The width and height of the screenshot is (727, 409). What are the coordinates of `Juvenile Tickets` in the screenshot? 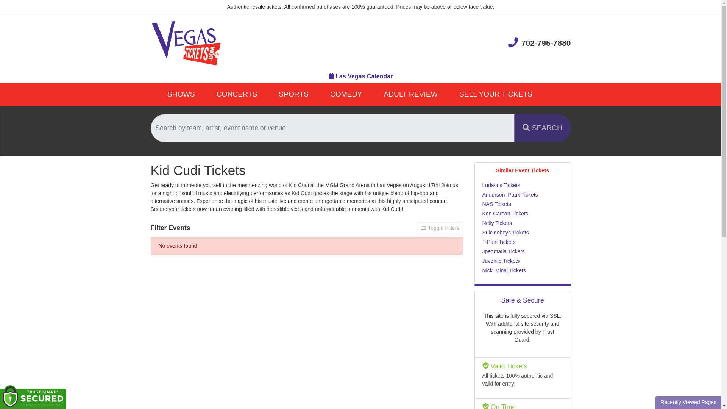 It's located at (523, 261).